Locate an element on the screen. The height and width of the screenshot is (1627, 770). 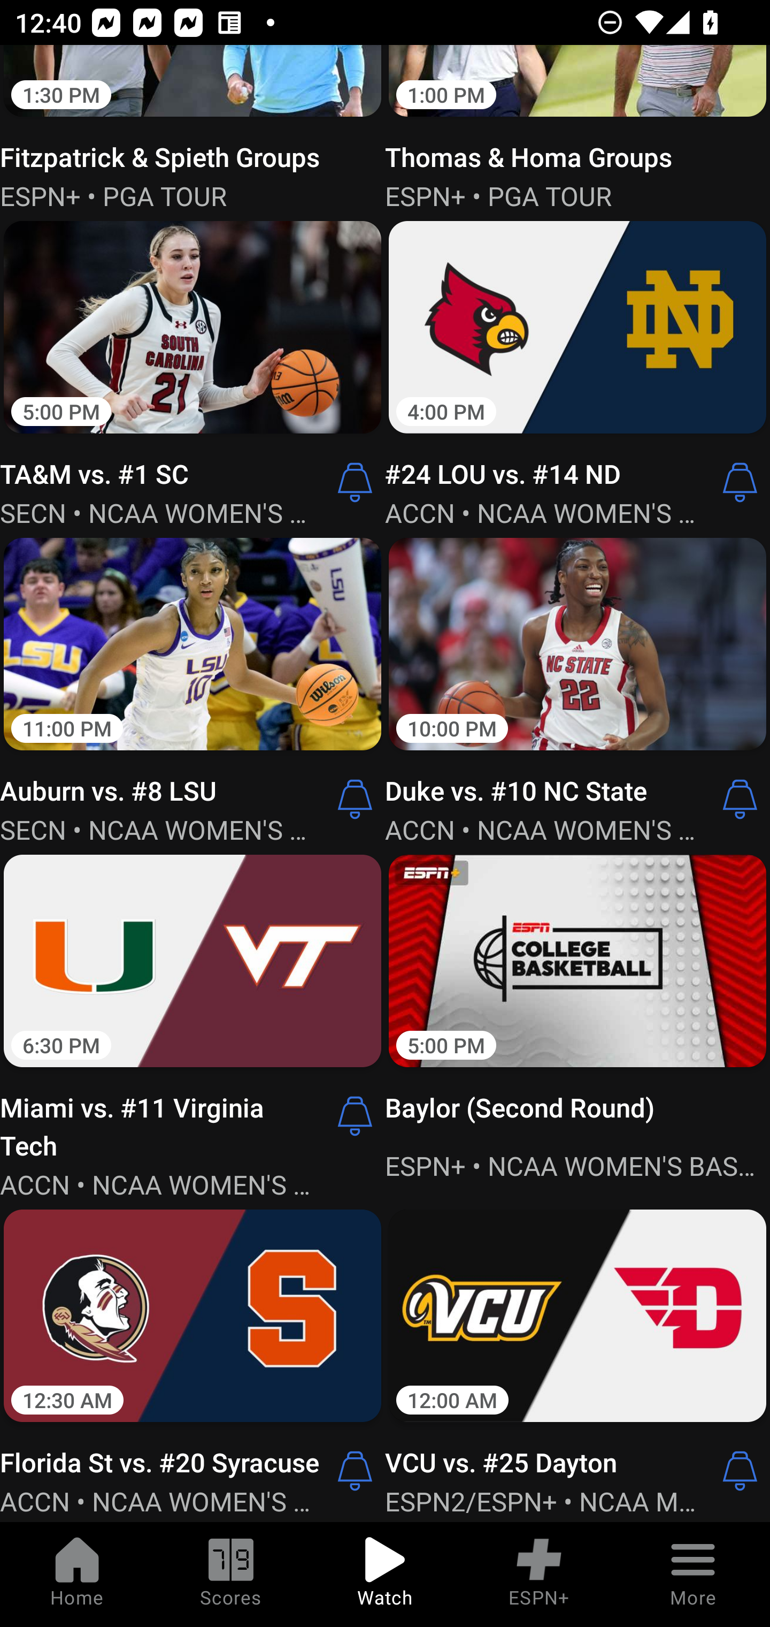
ESPN+ is located at coordinates (539, 1575).